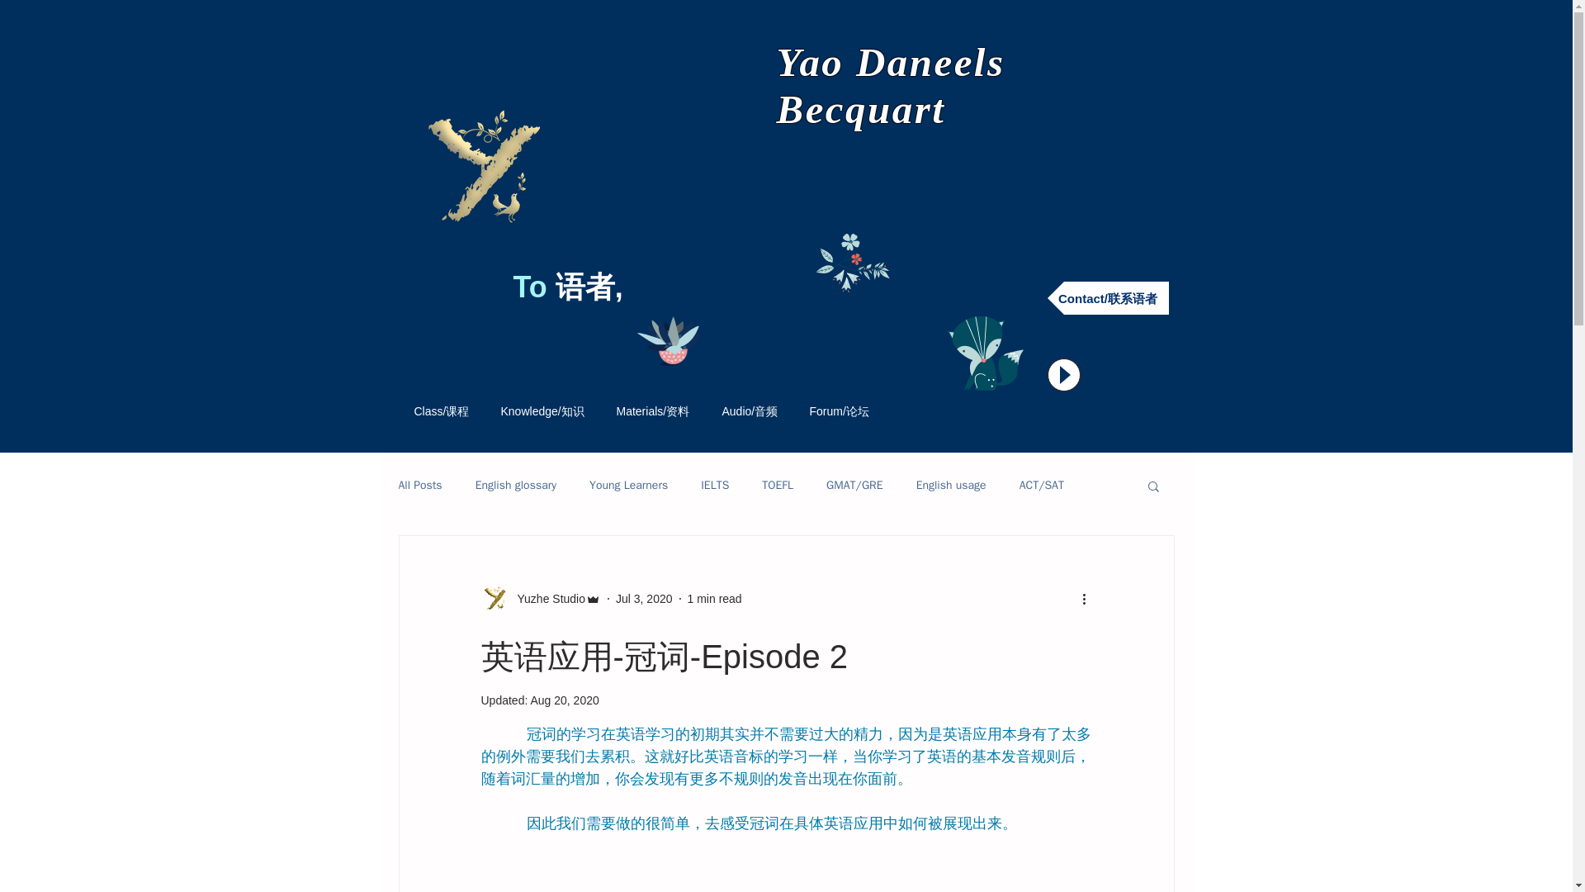  What do you see at coordinates (515, 486) in the screenshot?
I see `English glossary` at bounding box center [515, 486].